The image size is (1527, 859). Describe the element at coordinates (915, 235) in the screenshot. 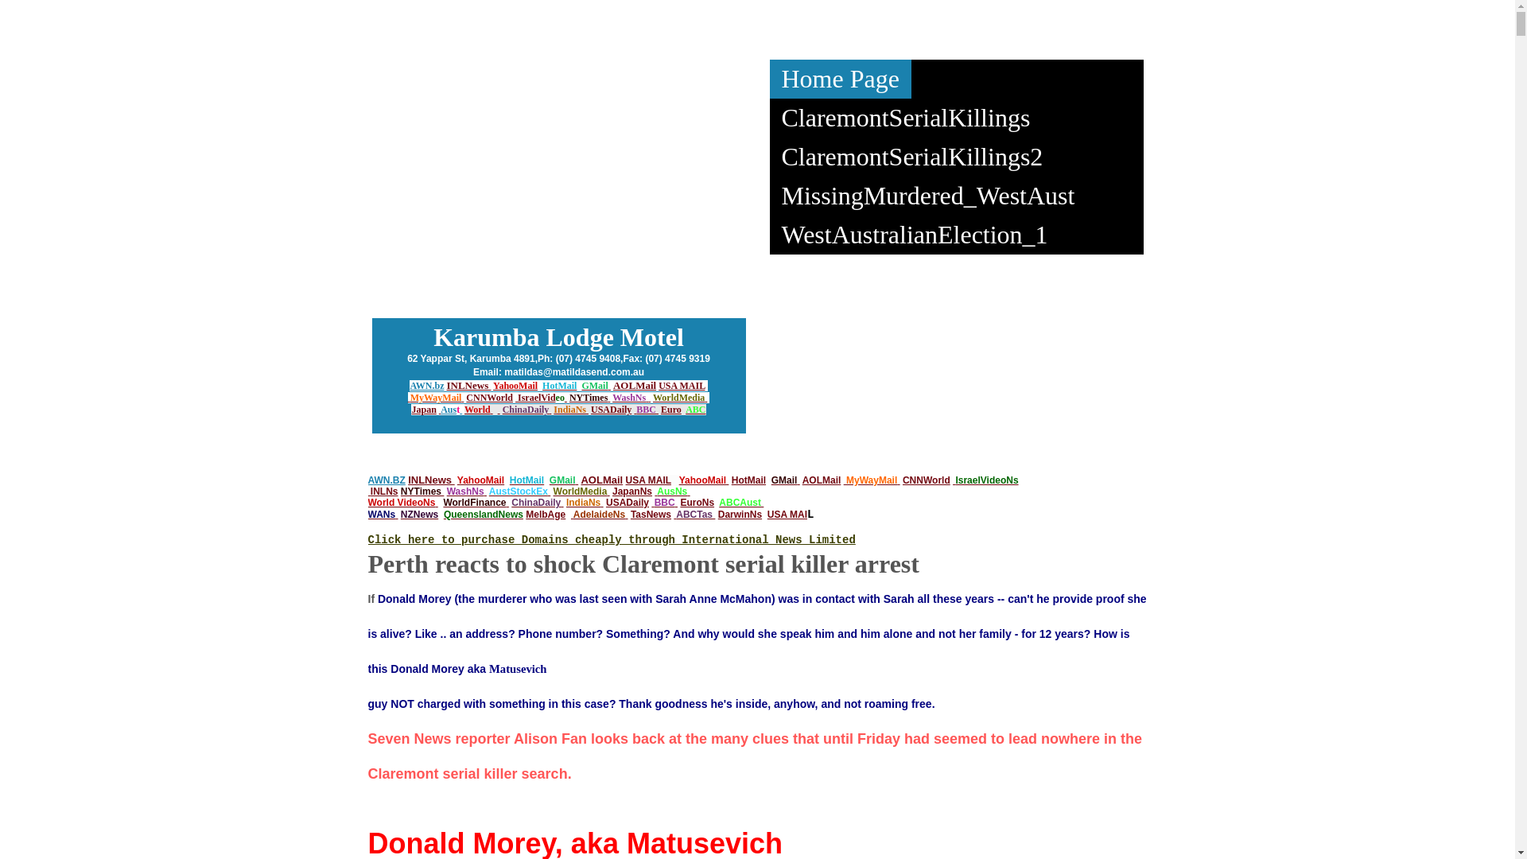

I see `WestAustralianElection_1` at that location.